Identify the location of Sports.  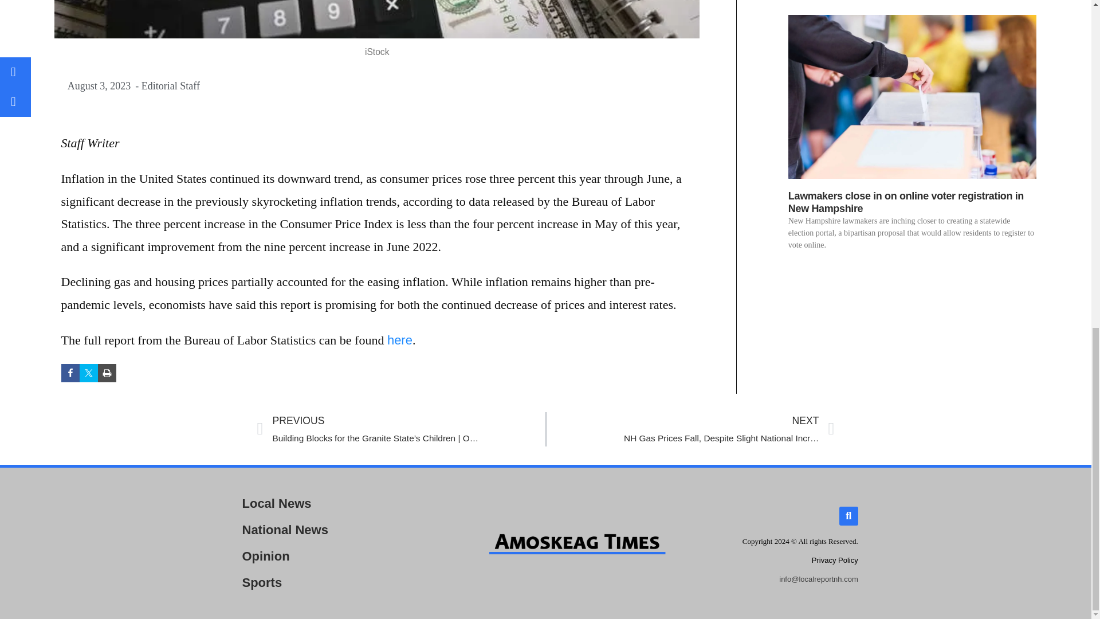
(331, 582).